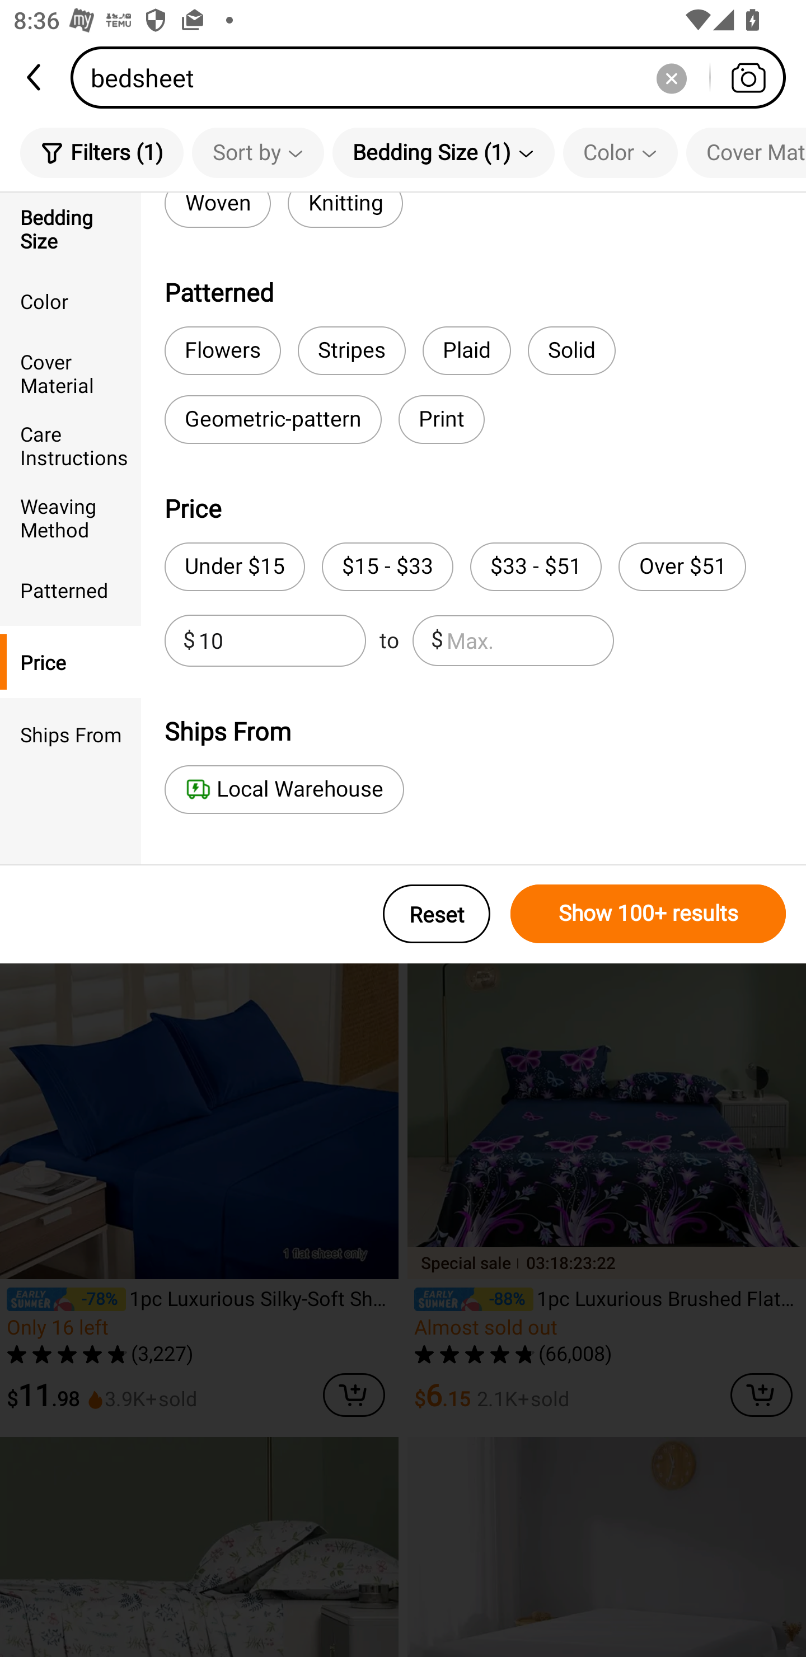 This screenshot has width=806, height=1657. What do you see at coordinates (352, 350) in the screenshot?
I see `Stripes` at bounding box center [352, 350].